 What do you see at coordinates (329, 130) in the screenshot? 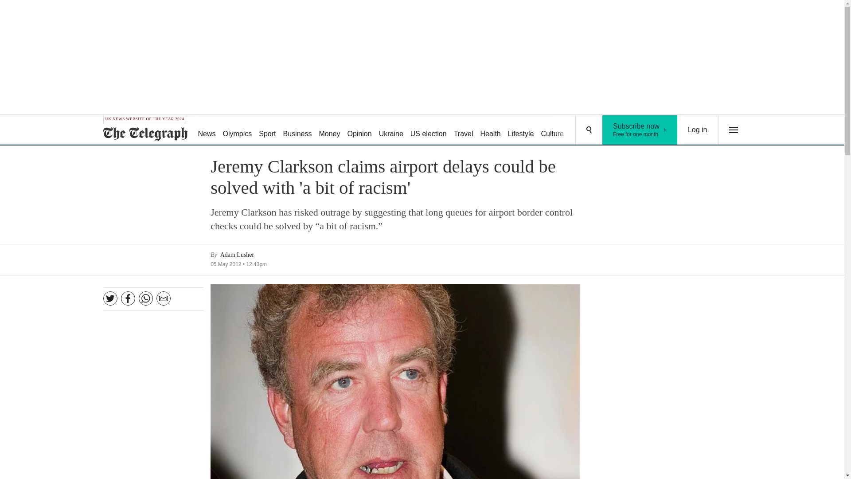
I see `Opinion` at bounding box center [329, 130].